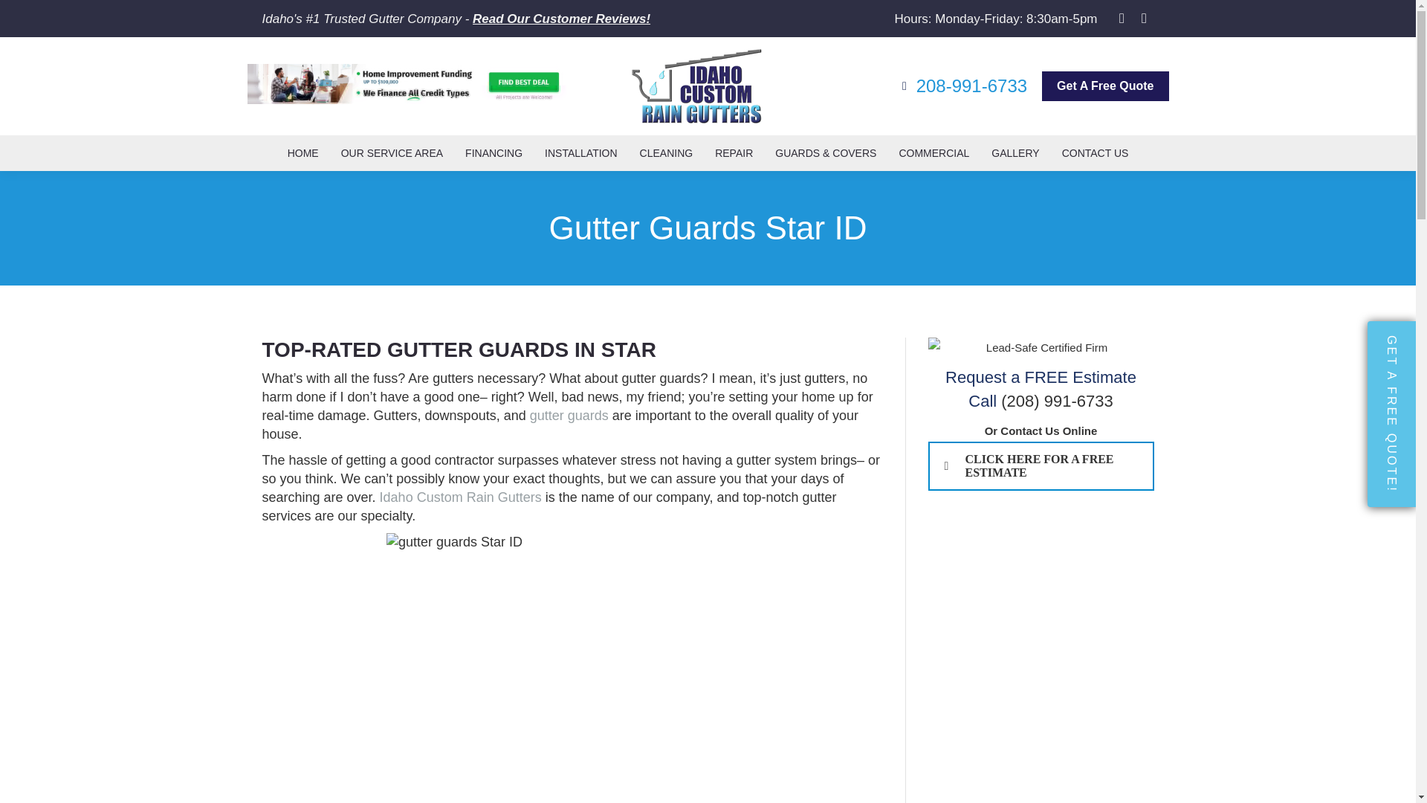 This screenshot has height=803, width=1427. What do you see at coordinates (581, 153) in the screenshot?
I see `INSTALLATION` at bounding box center [581, 153].